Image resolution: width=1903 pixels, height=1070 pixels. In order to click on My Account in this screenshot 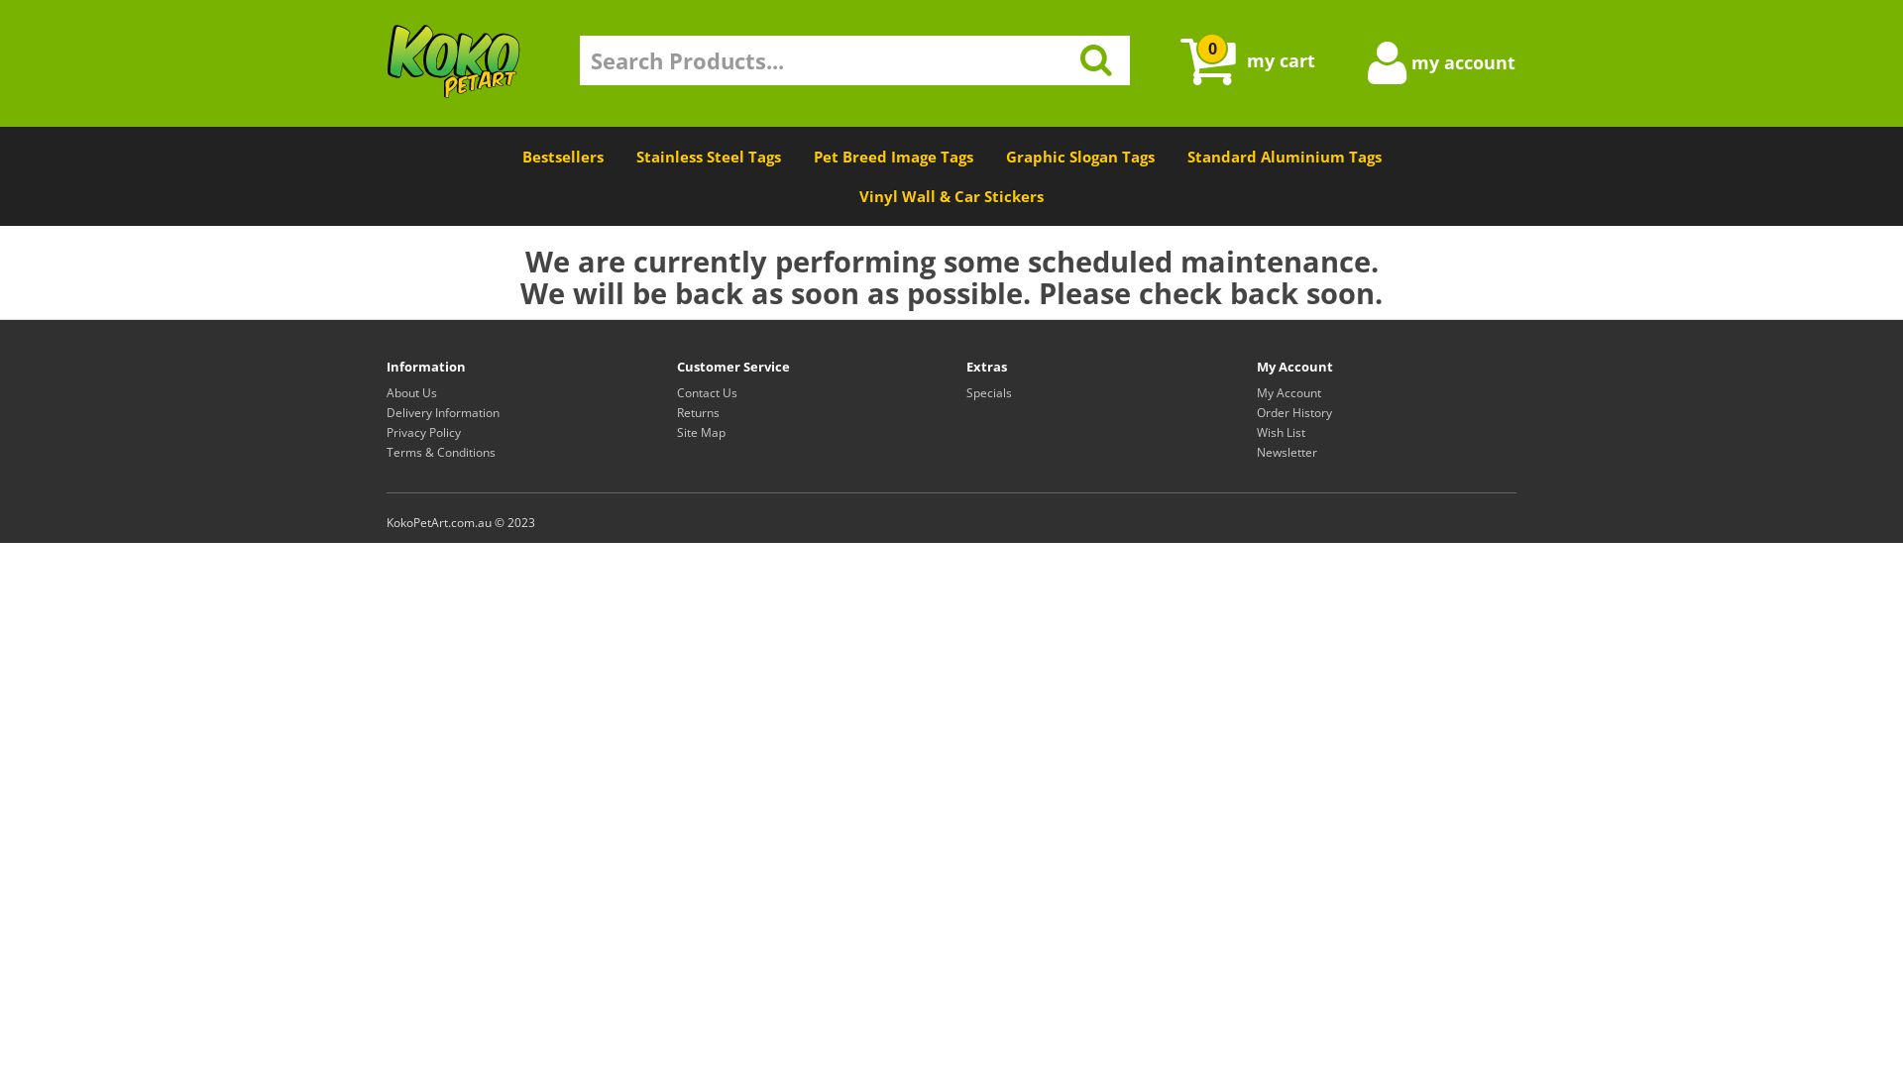, I will do `click(1288, 392)`.